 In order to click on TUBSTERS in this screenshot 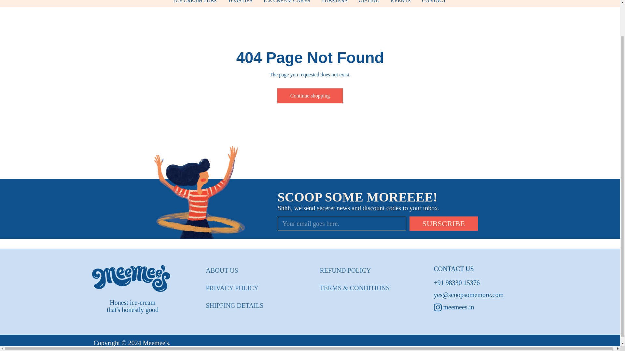, I will do `click(335, 3)`.